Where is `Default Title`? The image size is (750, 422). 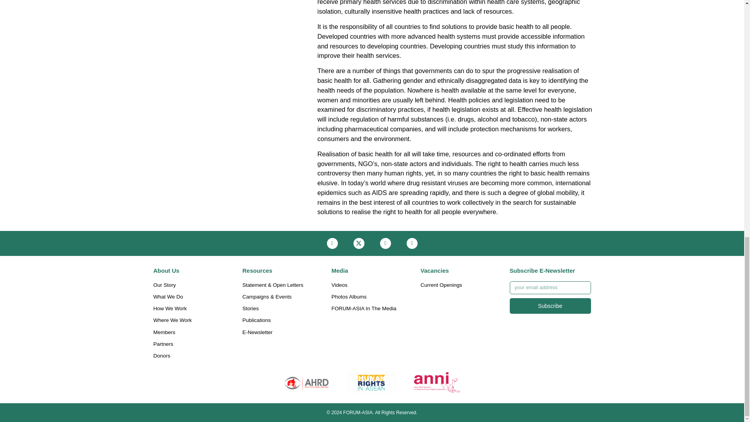
Default Title is located at coordinates (372, 382).